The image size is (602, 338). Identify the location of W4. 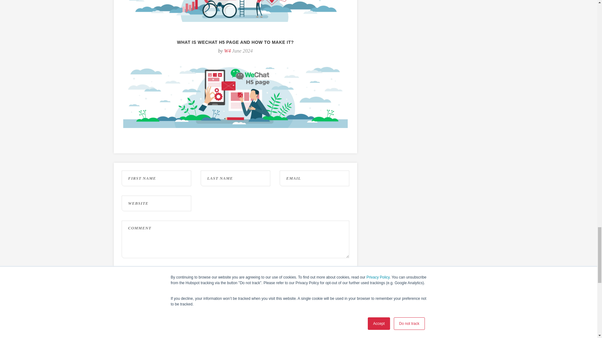
(227, 51).